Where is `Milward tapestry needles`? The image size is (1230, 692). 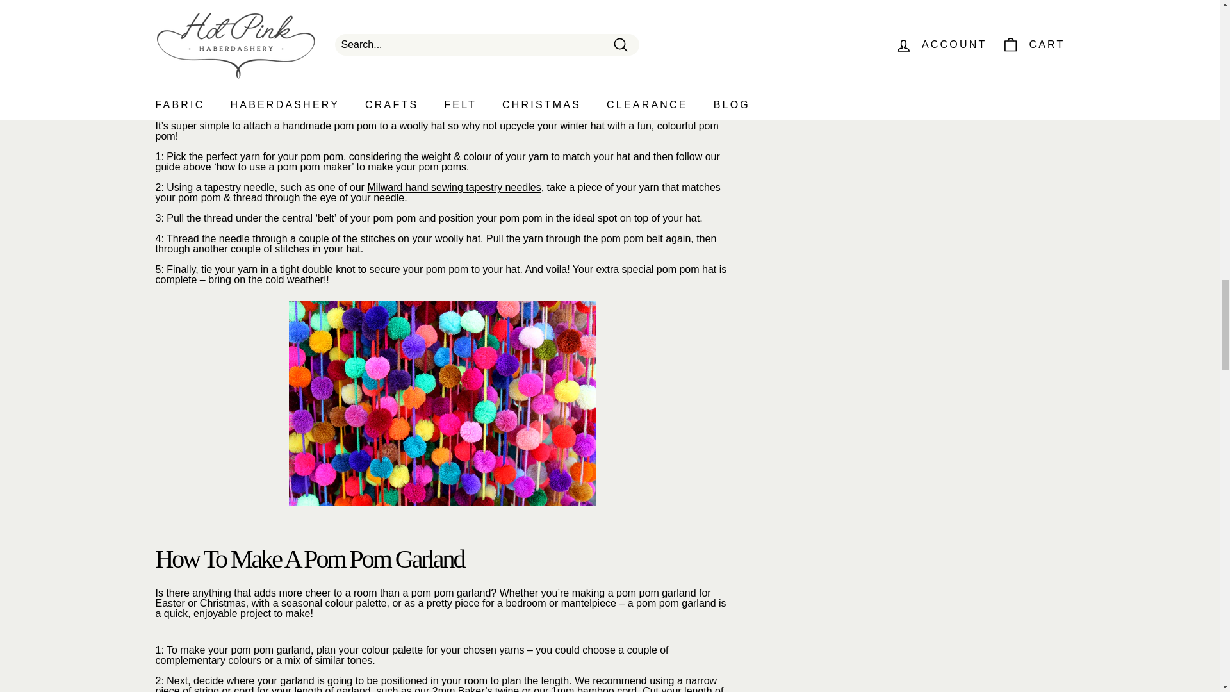 Milward tapestry needles is located at coordinates (454, 187).